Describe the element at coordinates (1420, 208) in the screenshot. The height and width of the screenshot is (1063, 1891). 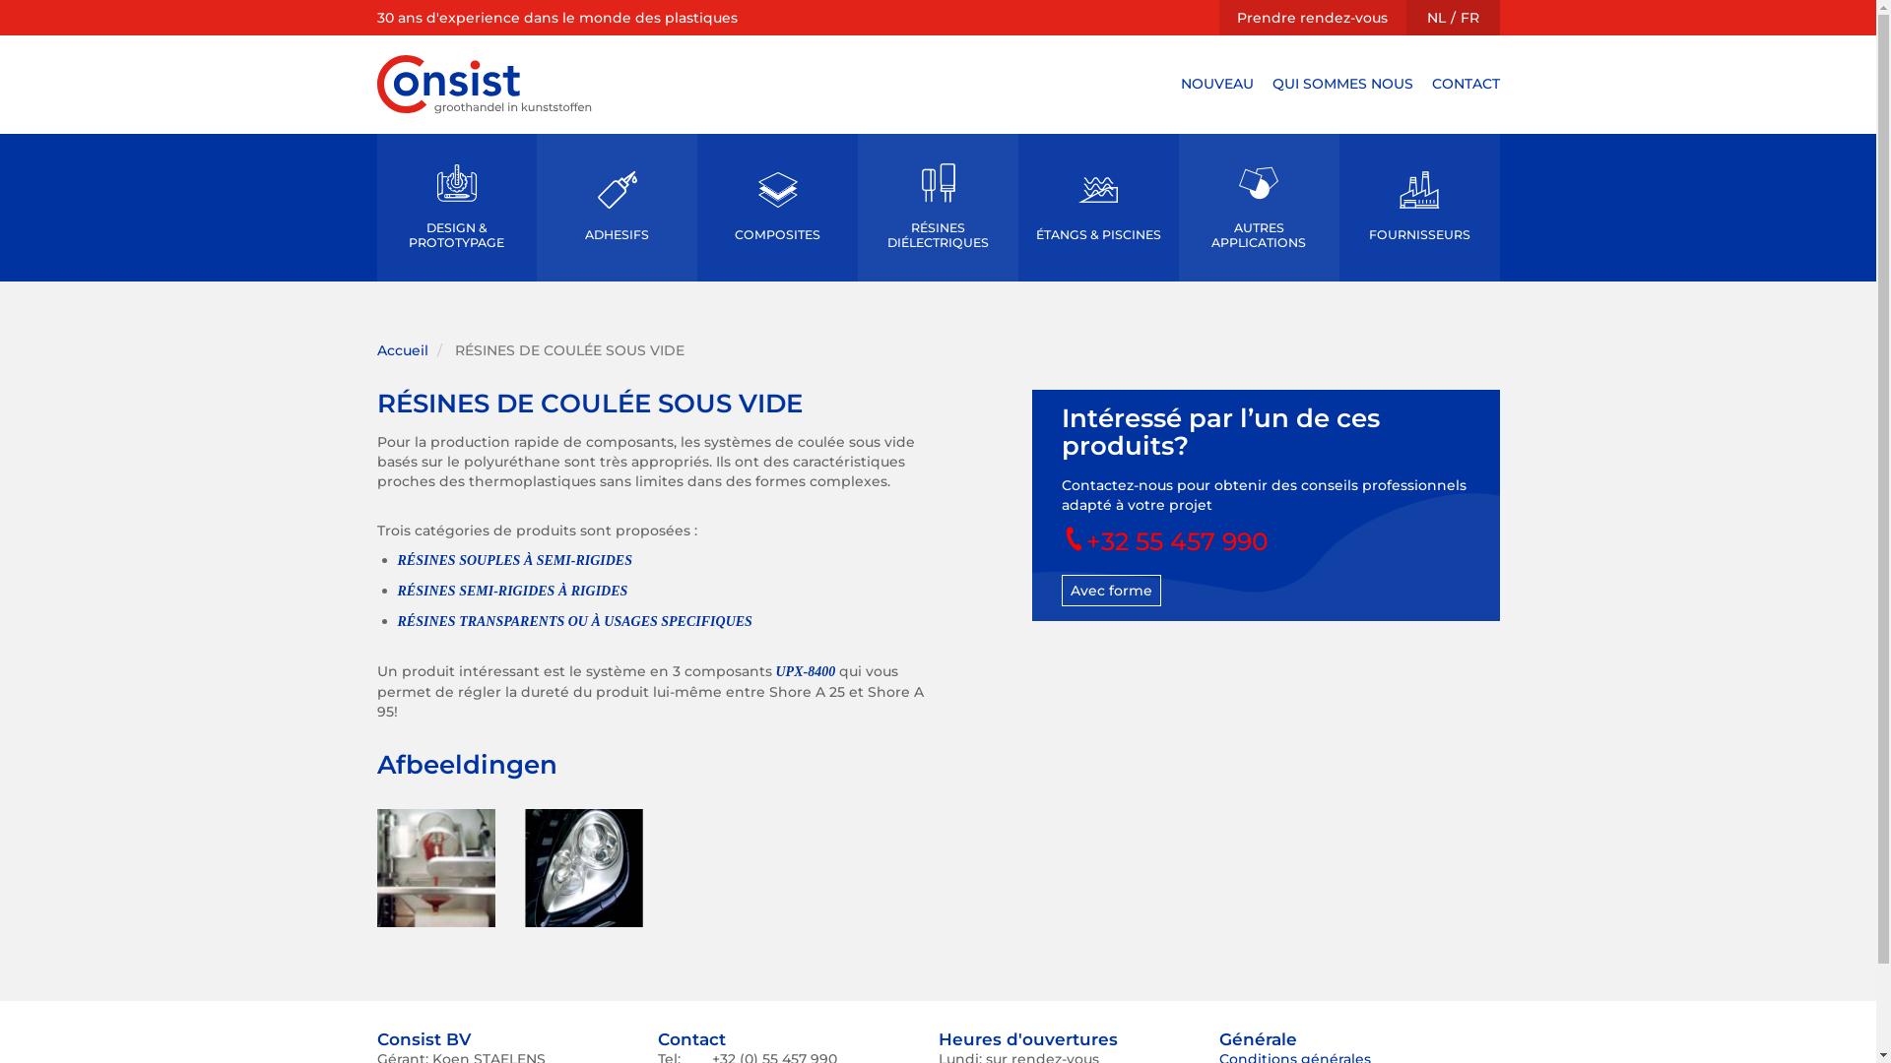
I see `FOURNISSEURS` at that location.